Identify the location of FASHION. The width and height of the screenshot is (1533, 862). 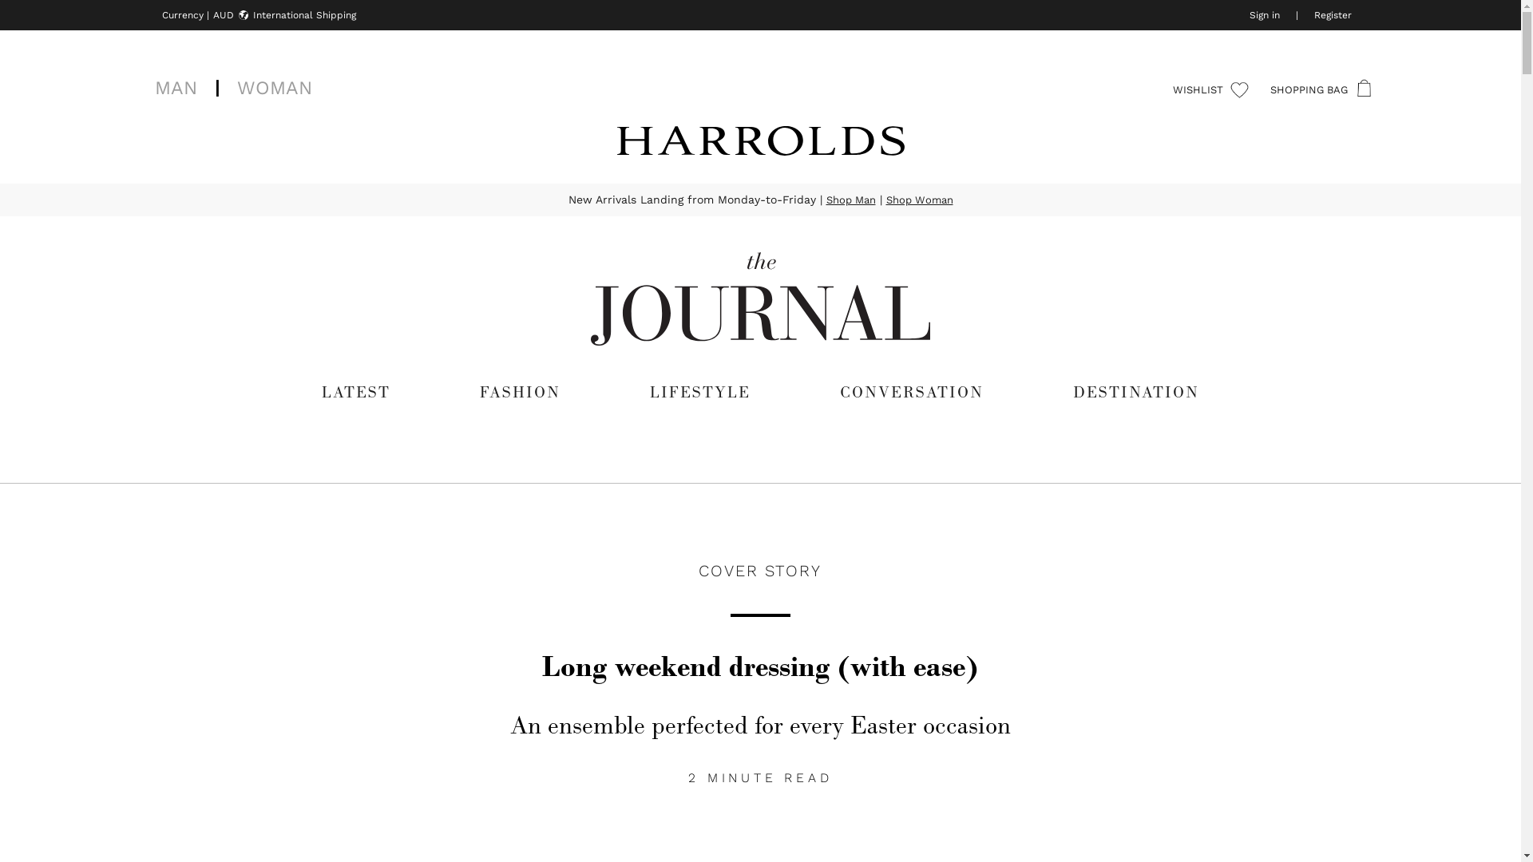
(521, 392).